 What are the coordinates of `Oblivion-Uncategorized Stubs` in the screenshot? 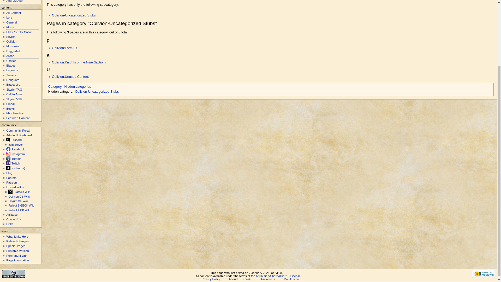 It's located at (74, 15).